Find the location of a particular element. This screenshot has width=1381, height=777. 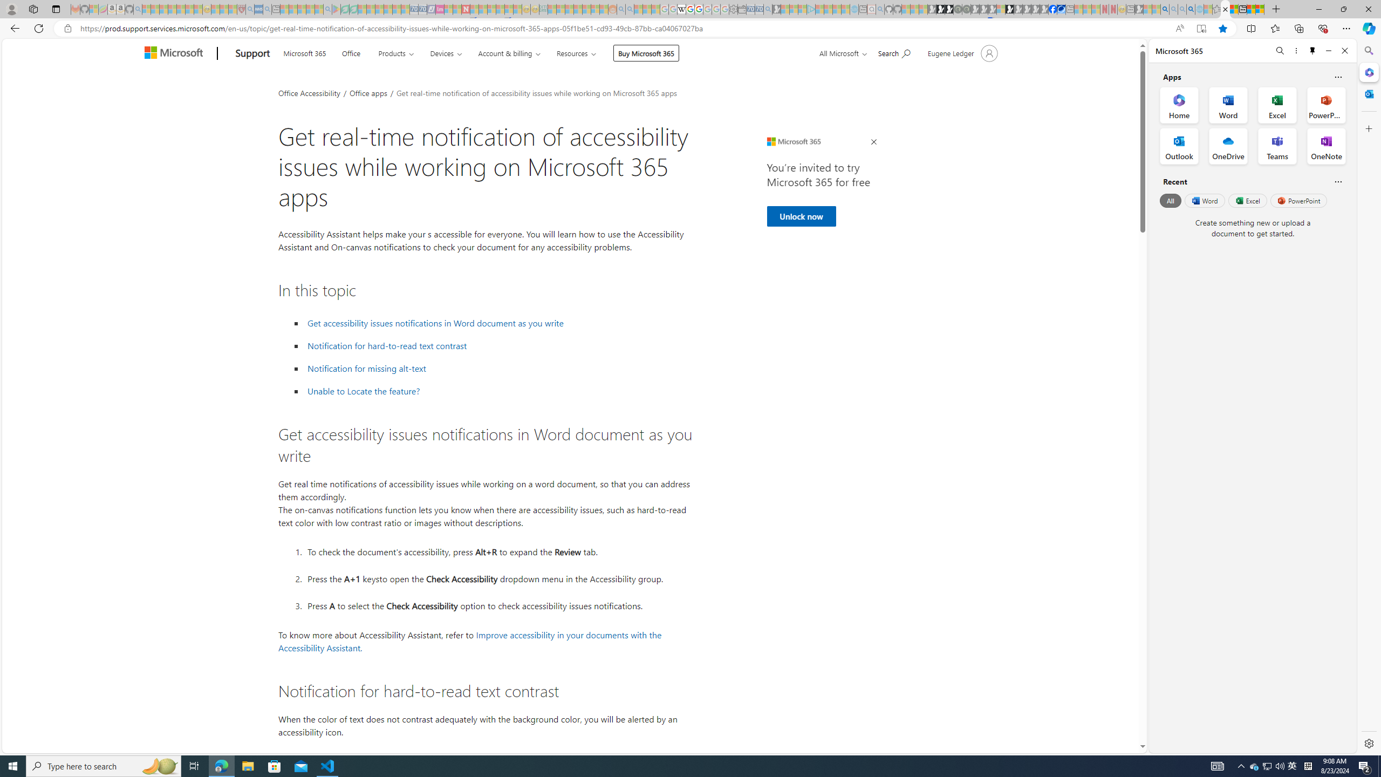

Support is located at coordinates (252, 54).